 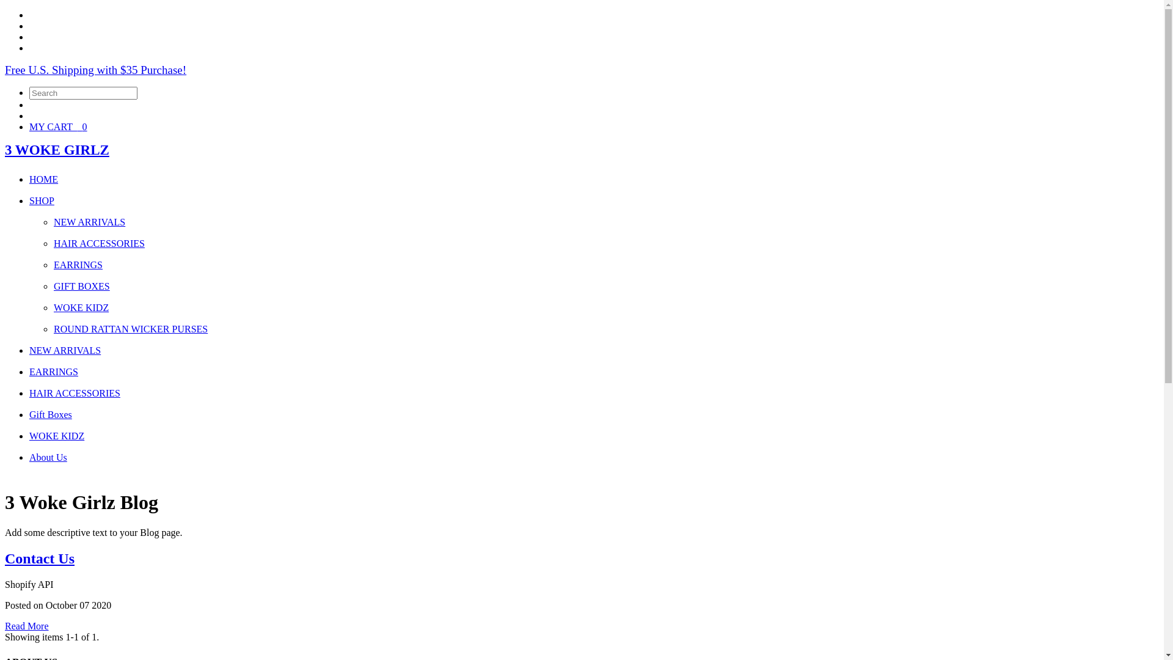 What do you see at coordinates (57, 436) in the screenshot?
I see `WOKE KIDZ` at bounding box center [57, 436].